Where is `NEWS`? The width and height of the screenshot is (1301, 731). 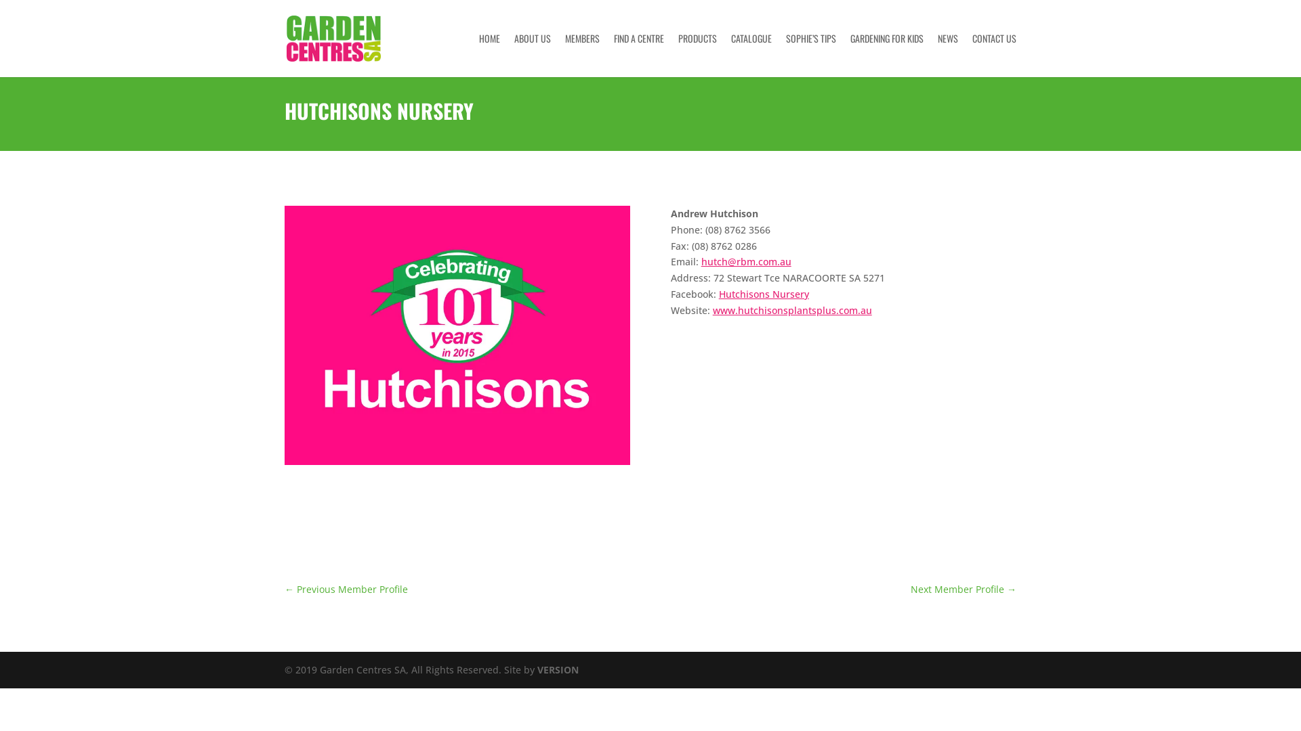
NEWS is located at coordinates (948, 56).